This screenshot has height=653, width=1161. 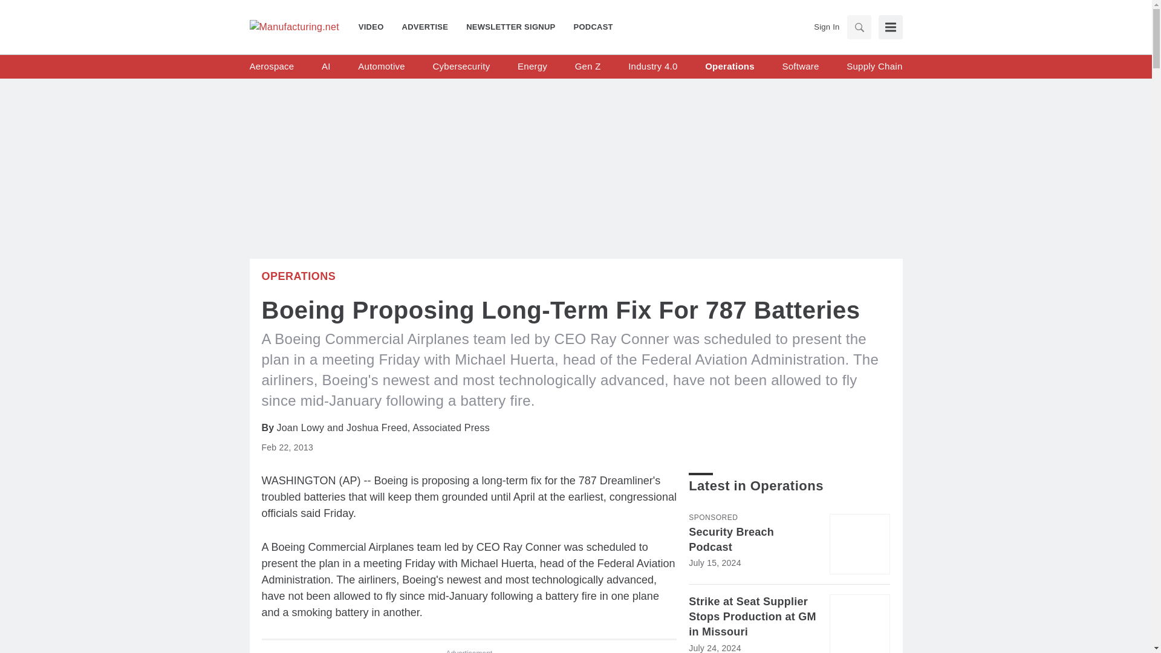 What do you see at coordinates (826, 27) in the screenshot?
I see `Sign In` at bounding box center [826, 27].